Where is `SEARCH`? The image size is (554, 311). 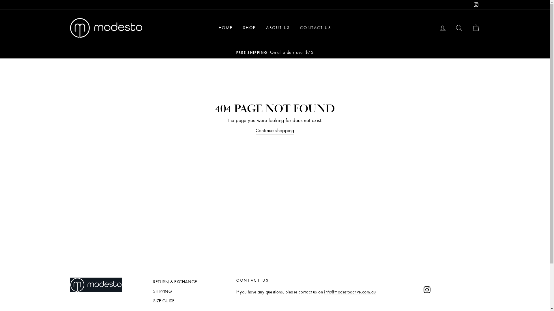 SEARCH is located at coordinates (459, 28).